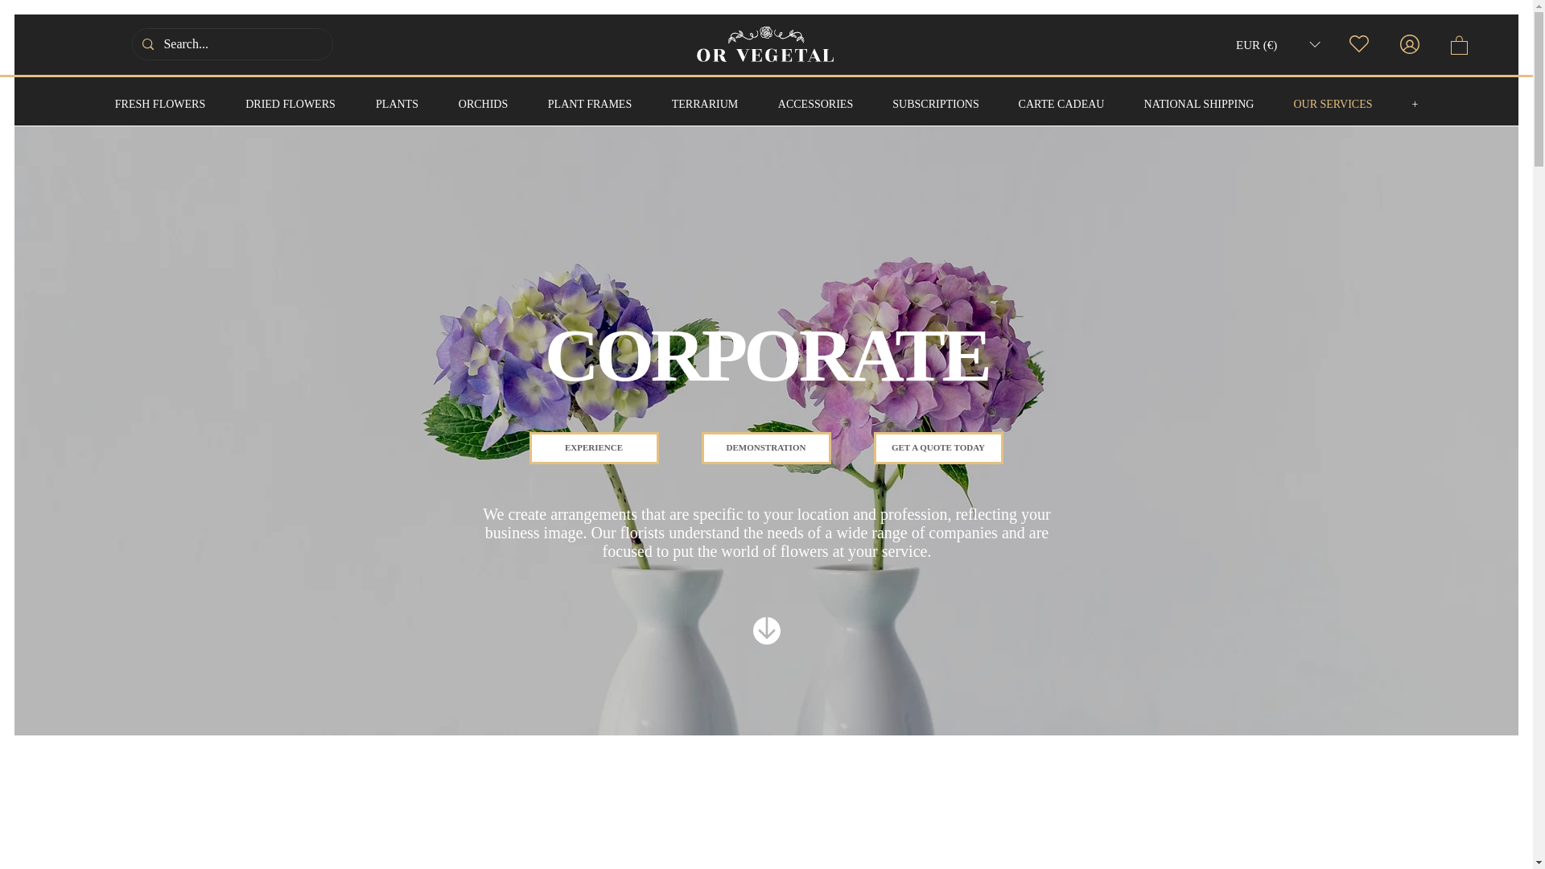 The height and width of the screenshot is (869, 1545). I want to click on GET A QUOTE TODAY, so click(938, 447).